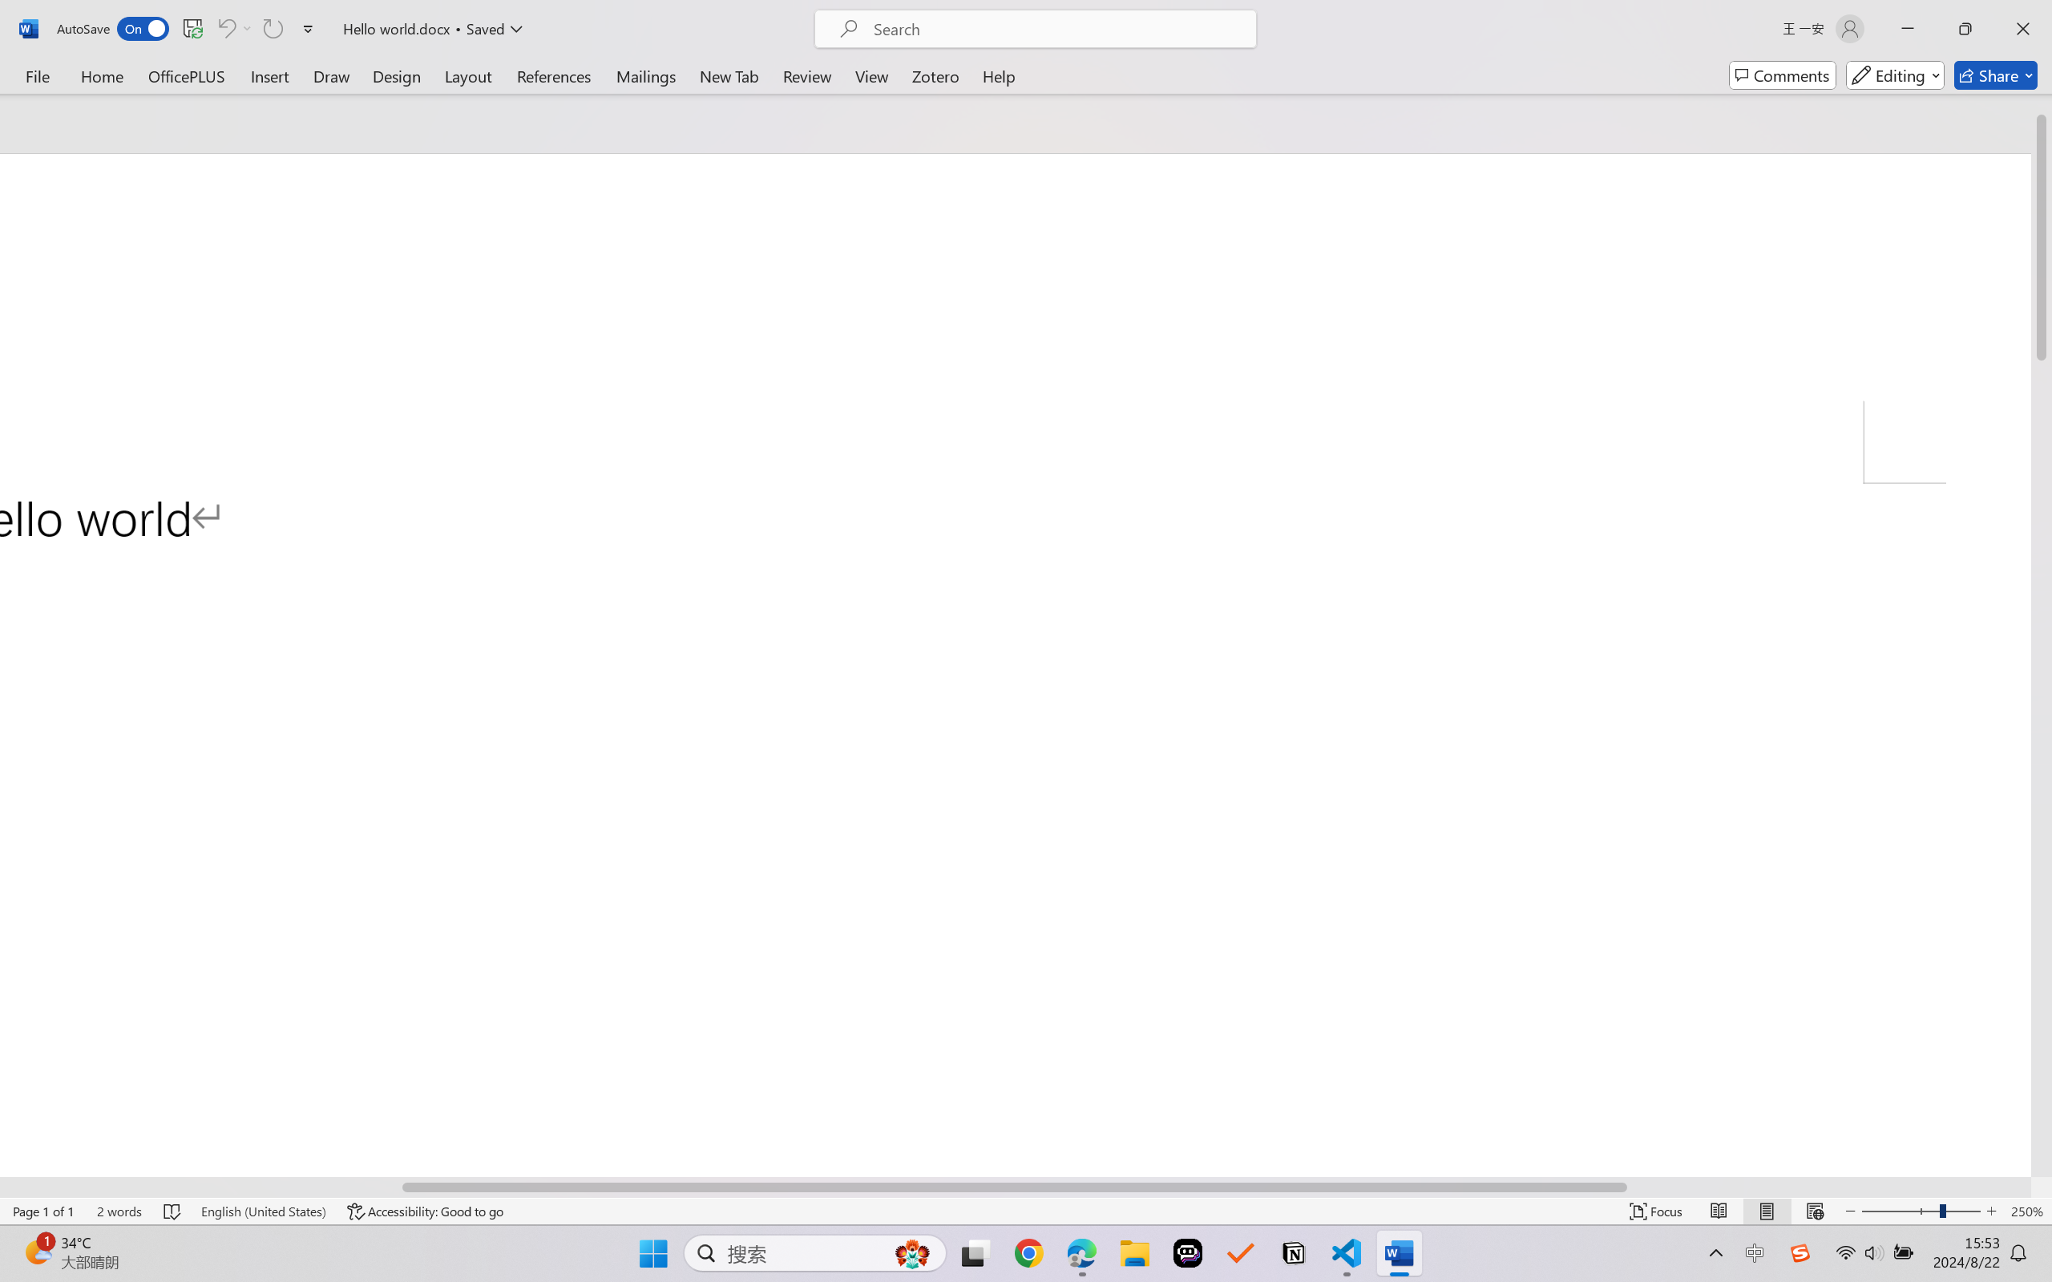 The height and width of the screenshot is (1282, 2052). I want to click on AutomationID: BadgeAnchorLargeTicker, so click(37, 1252).